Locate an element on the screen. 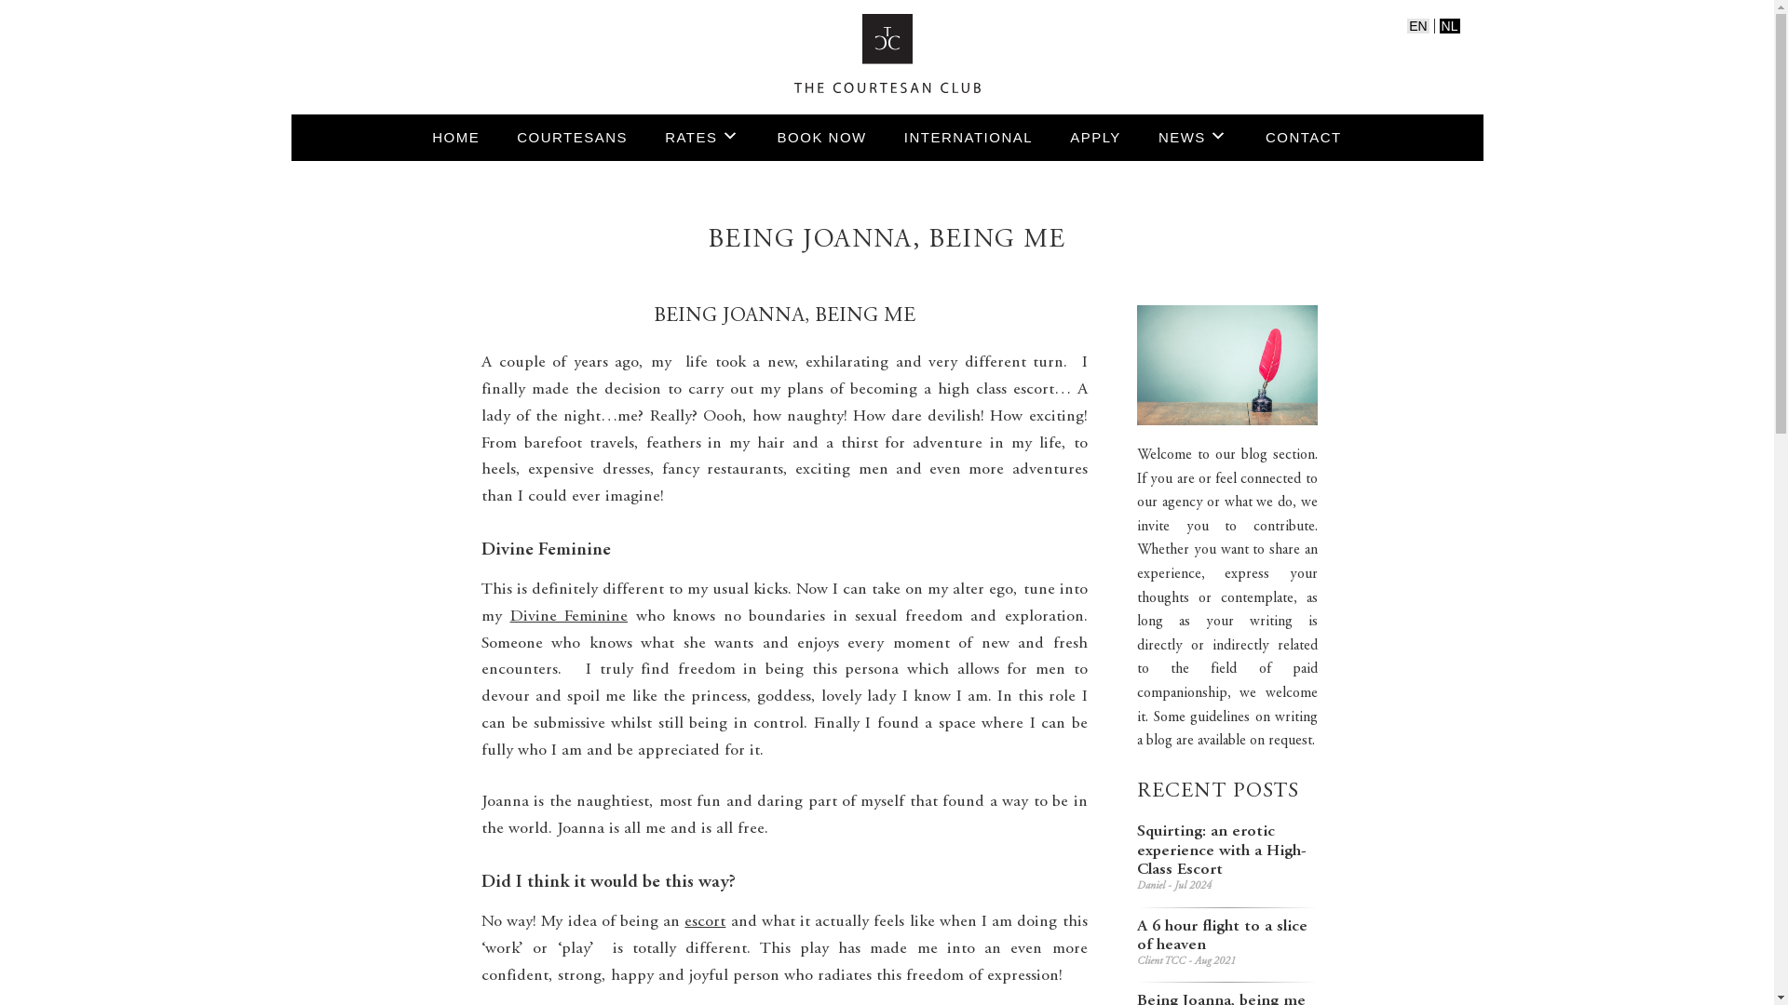  INTERNATIONAL is located at coordinates (968, 138).